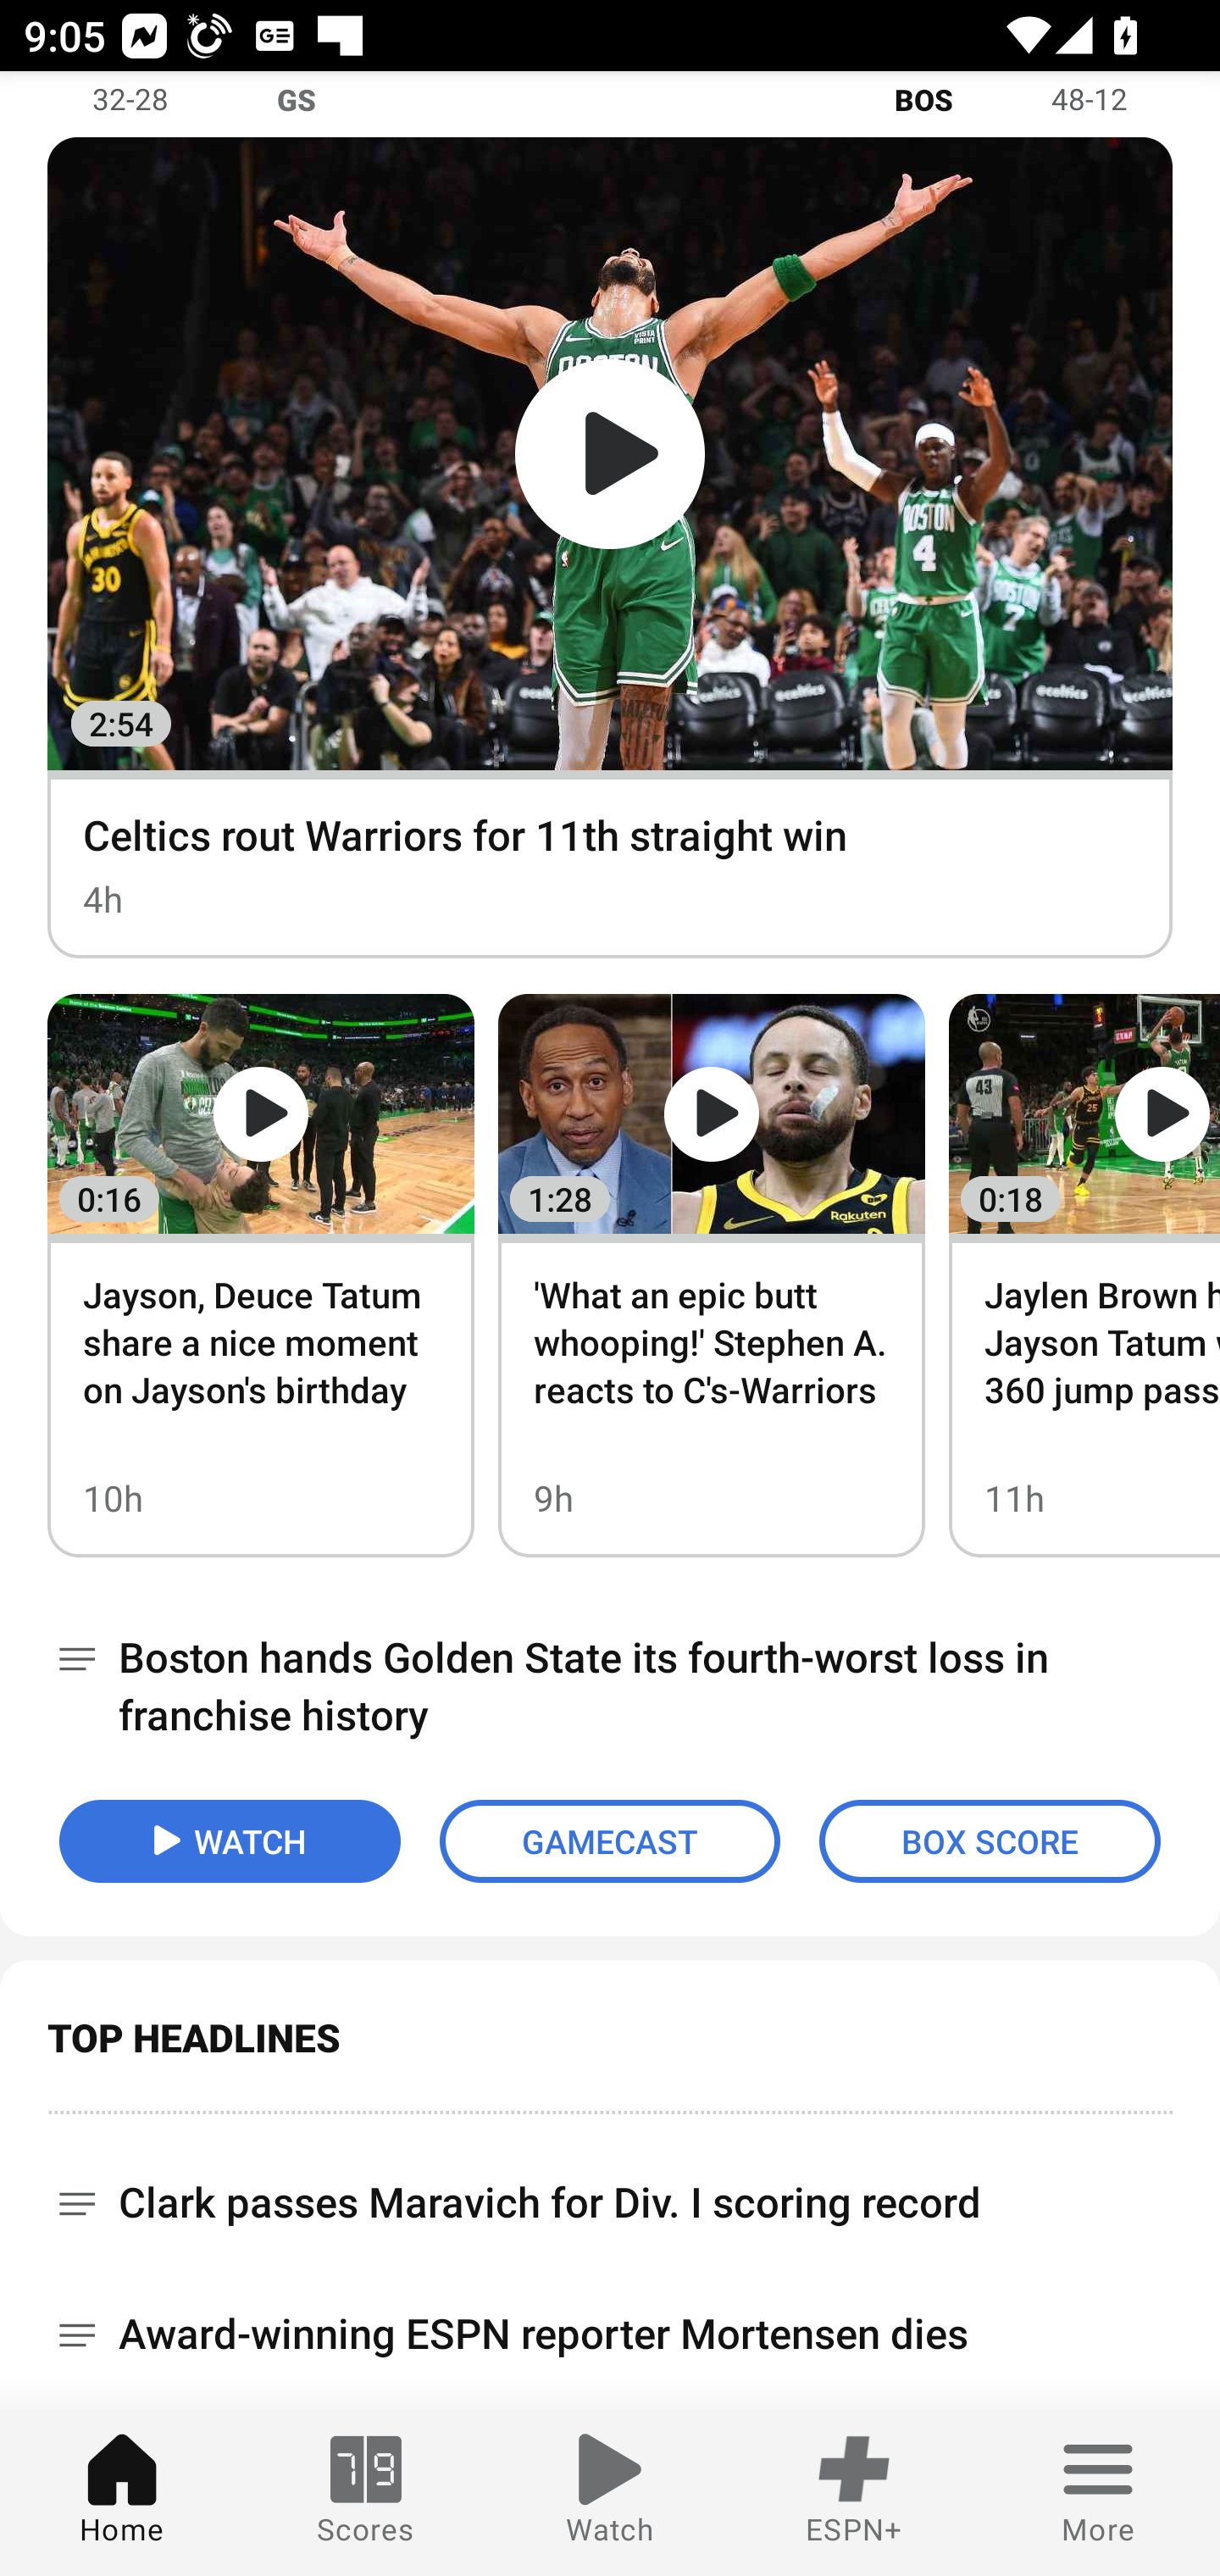 This screenshot has width=1220, height=2576. What do you see at coordinates (610, 2335) in the screenshot?
I see ` Award-winning ESPN reporter Mortensen dies` at bounding box center [610, 2335].